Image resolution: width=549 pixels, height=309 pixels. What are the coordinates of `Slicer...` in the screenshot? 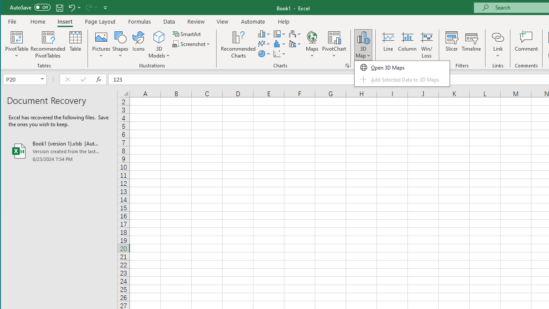 It's located at (451, 45).